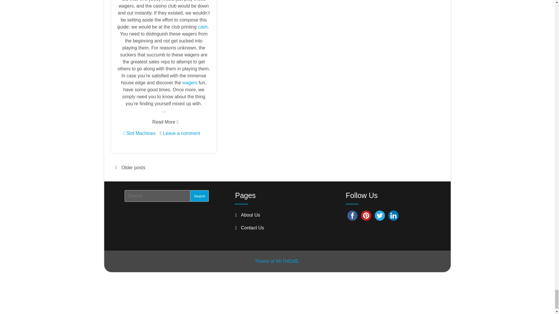 The image size is (559, 314). What do you see at coordinates (199, 196) in the screenshot?
I see `Search` at bounding box center [199, 196].